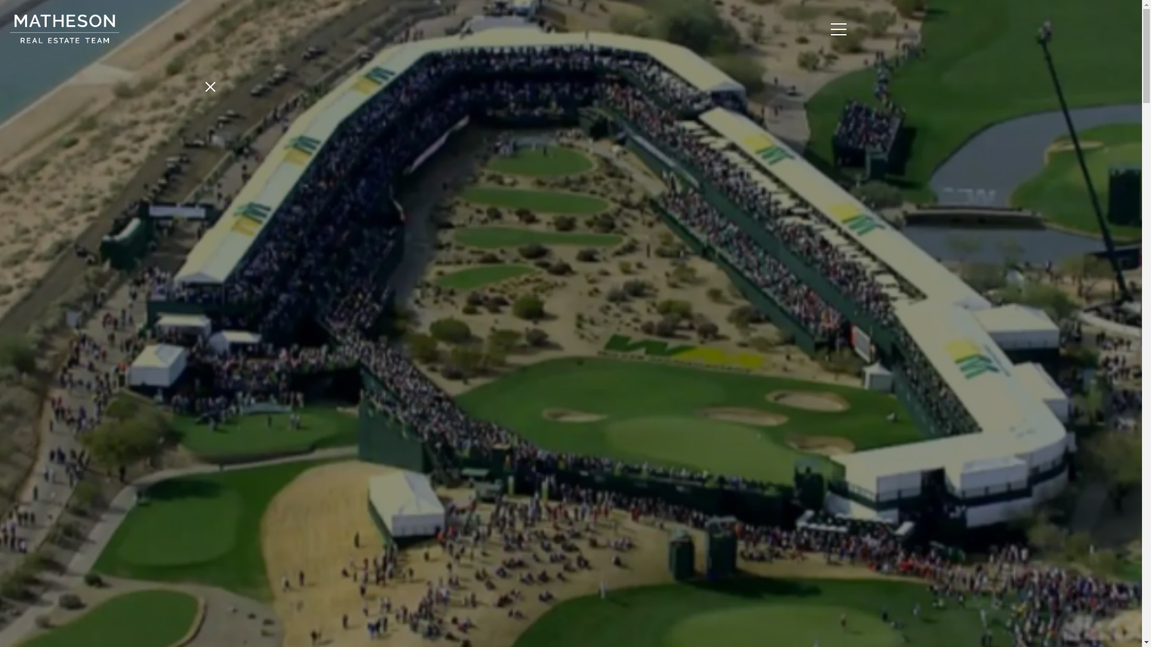  I want to click on CONTACT, so click(698, 34).